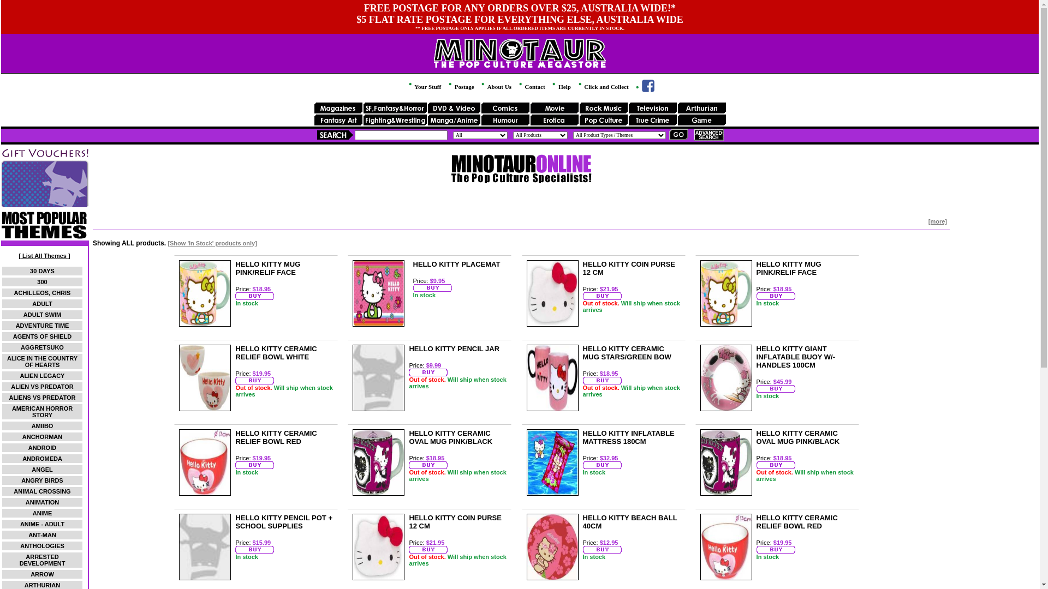  What do you see at coordinates (43, 513) in the screenshot?
I see `ANIME` at bounding box center [43, 513].